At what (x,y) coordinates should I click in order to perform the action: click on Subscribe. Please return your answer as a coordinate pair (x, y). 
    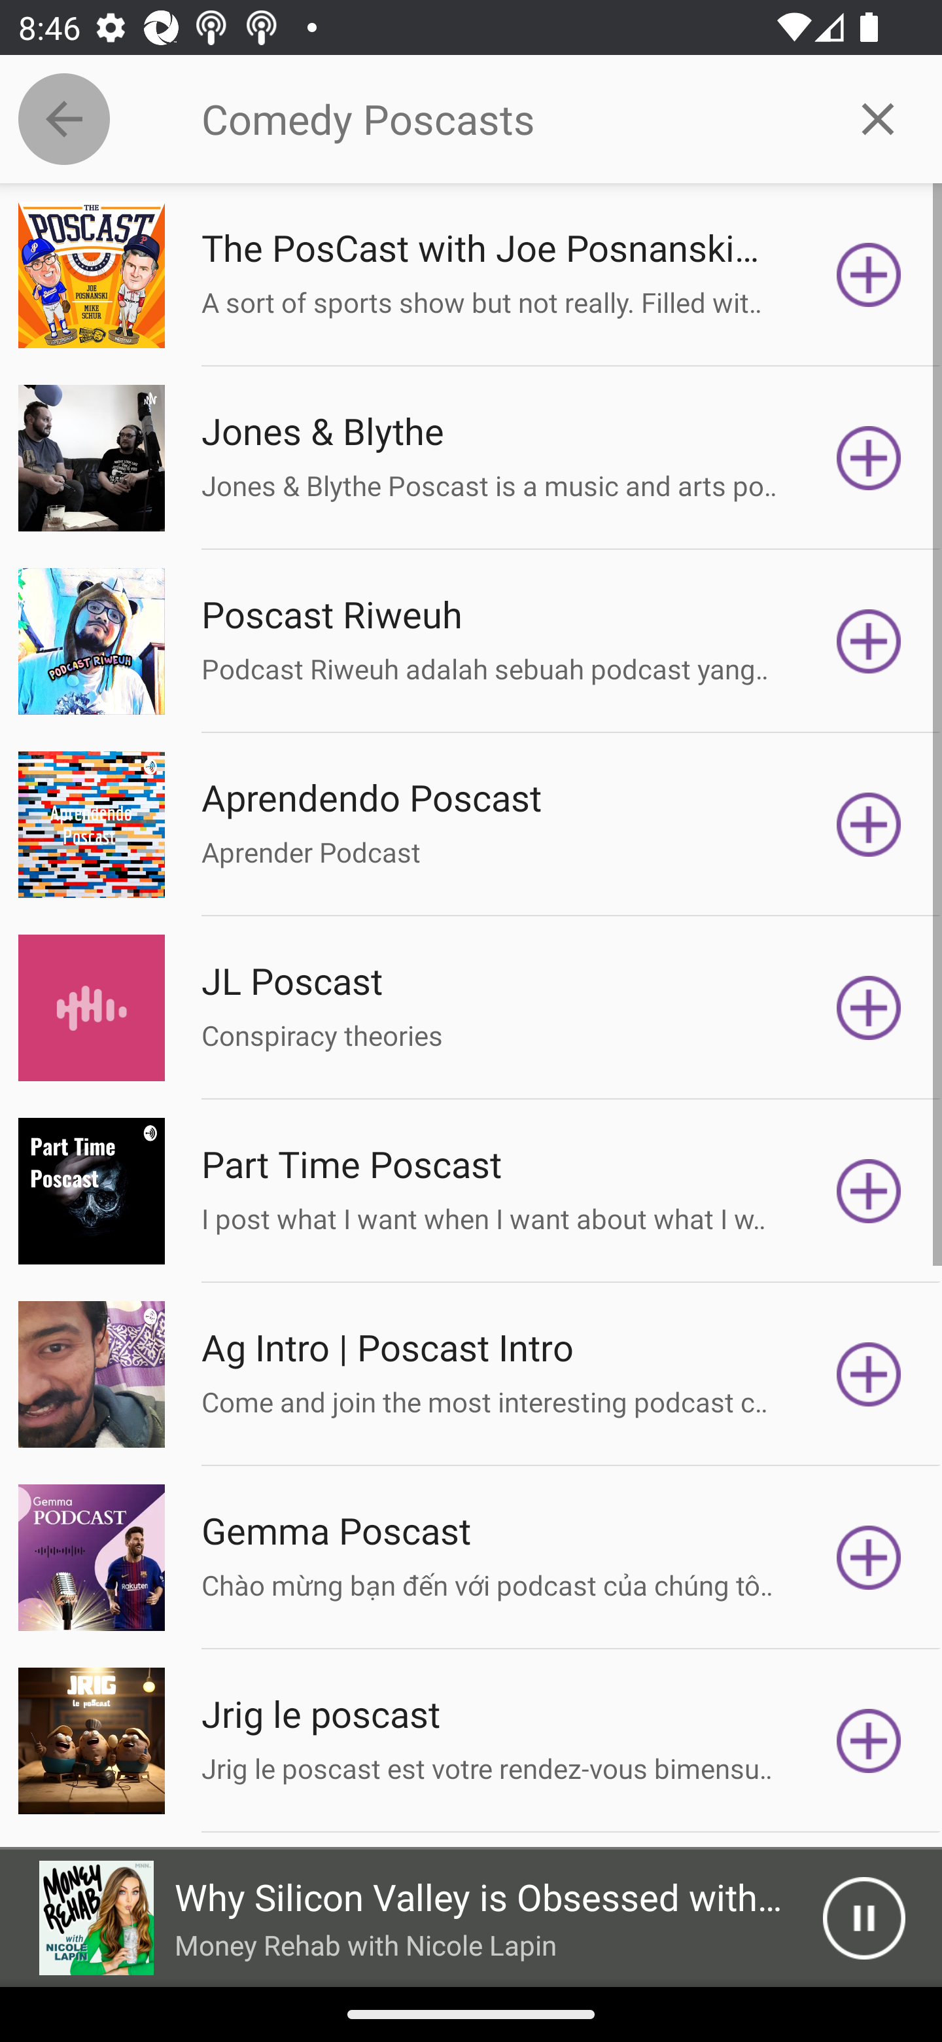
    Looking at the image, I should click on (869, 825).